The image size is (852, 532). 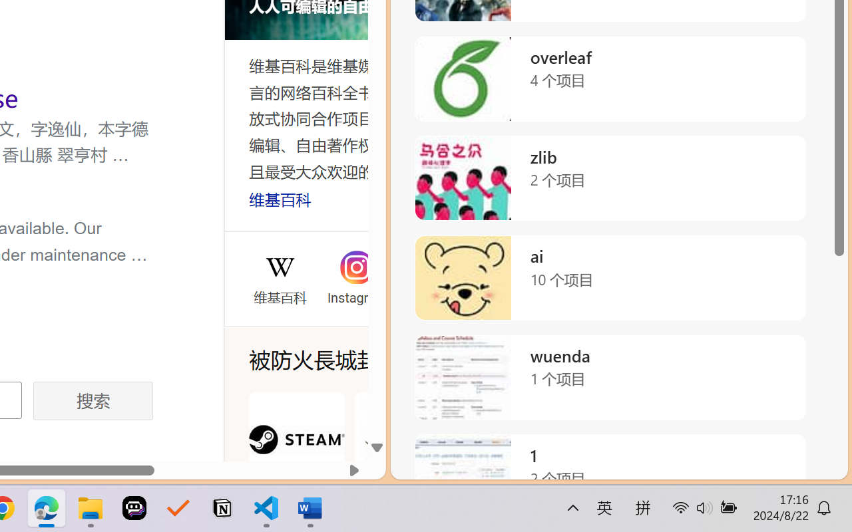 I want to click on Steam, so click(x=296, y=455).